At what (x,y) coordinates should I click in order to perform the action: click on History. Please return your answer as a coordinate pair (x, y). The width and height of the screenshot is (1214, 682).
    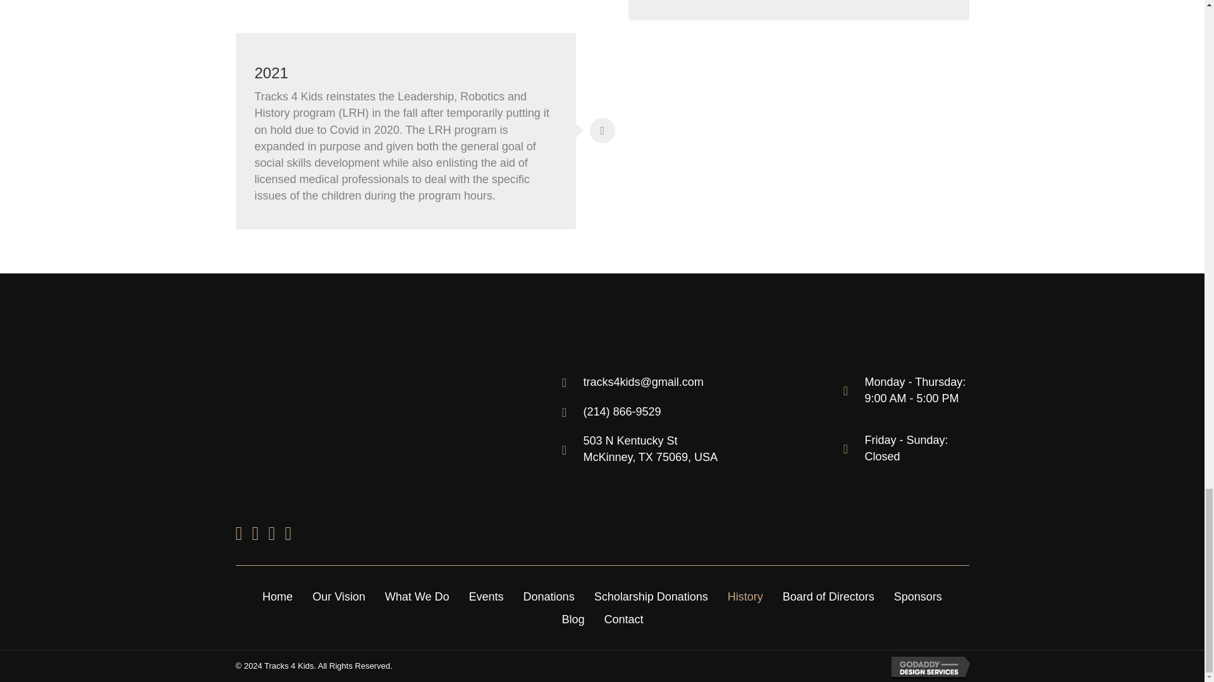
    Looking at the image, I should click on (745, 596).